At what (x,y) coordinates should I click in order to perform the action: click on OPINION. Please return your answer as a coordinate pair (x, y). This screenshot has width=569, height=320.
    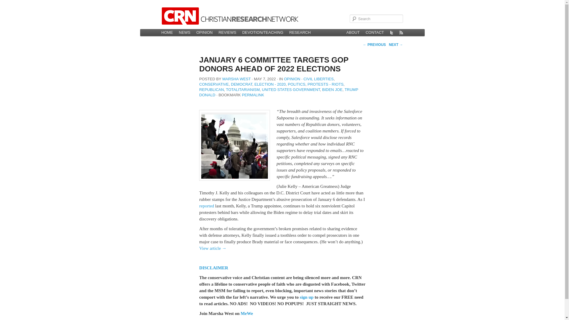
    Looking at the image, I should click on (204, 33).